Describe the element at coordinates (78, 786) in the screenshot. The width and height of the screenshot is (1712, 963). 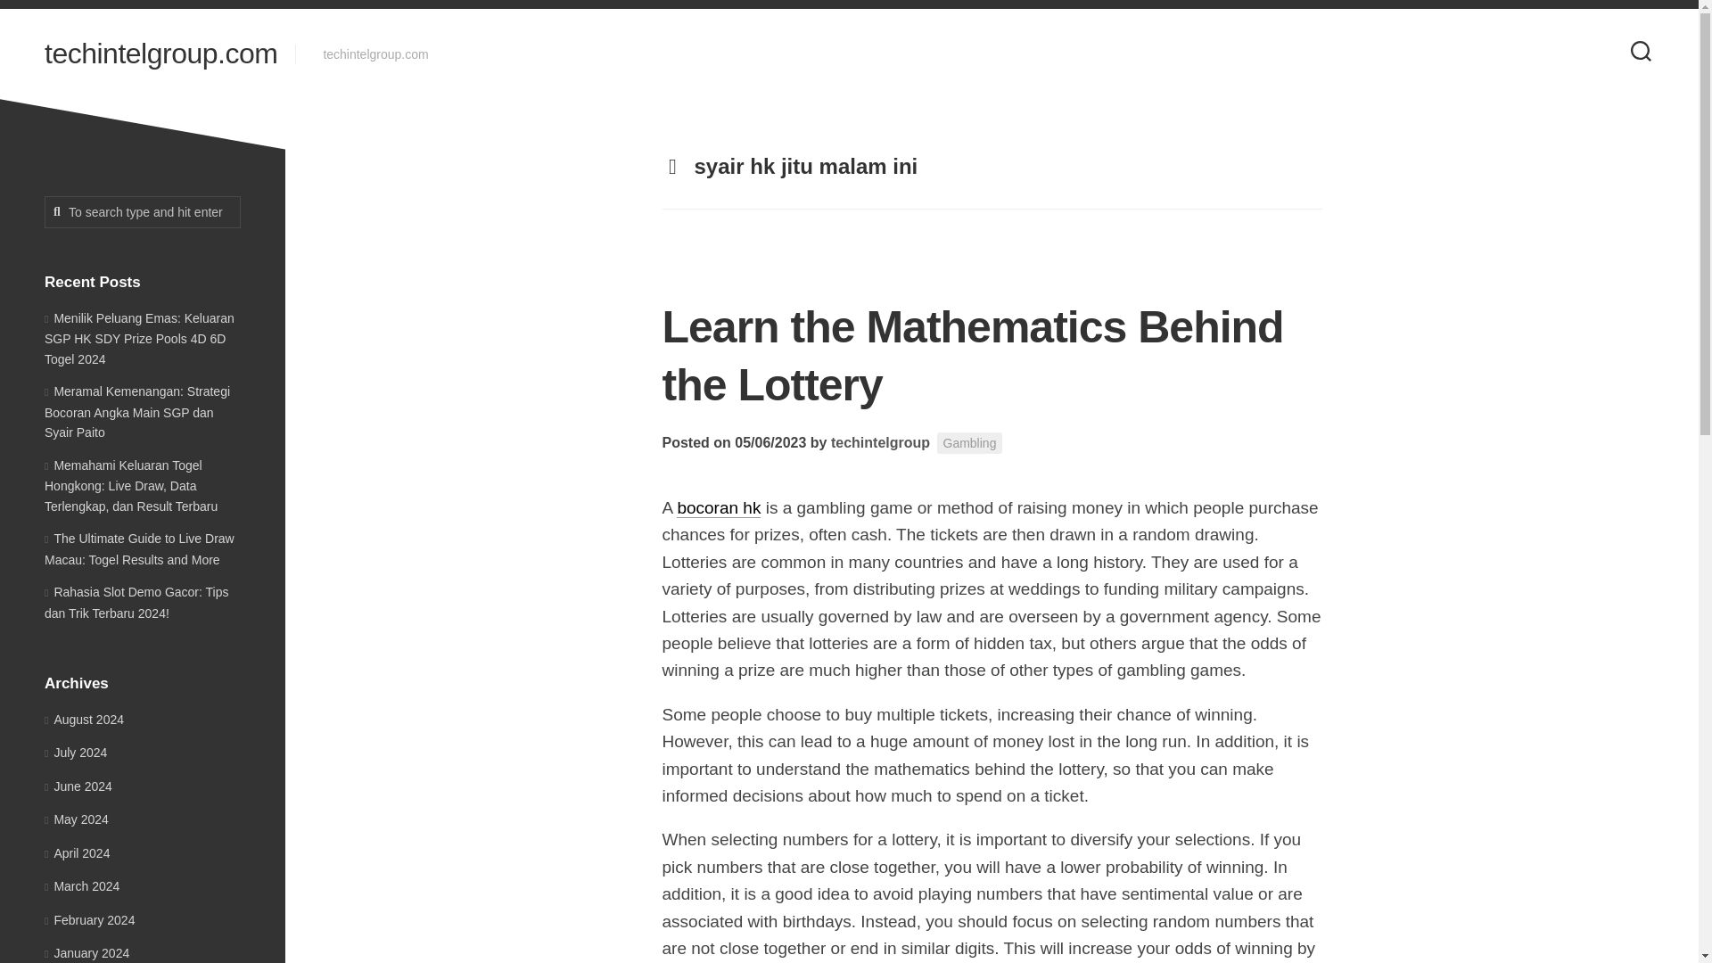
I see `June 2024` at that location.